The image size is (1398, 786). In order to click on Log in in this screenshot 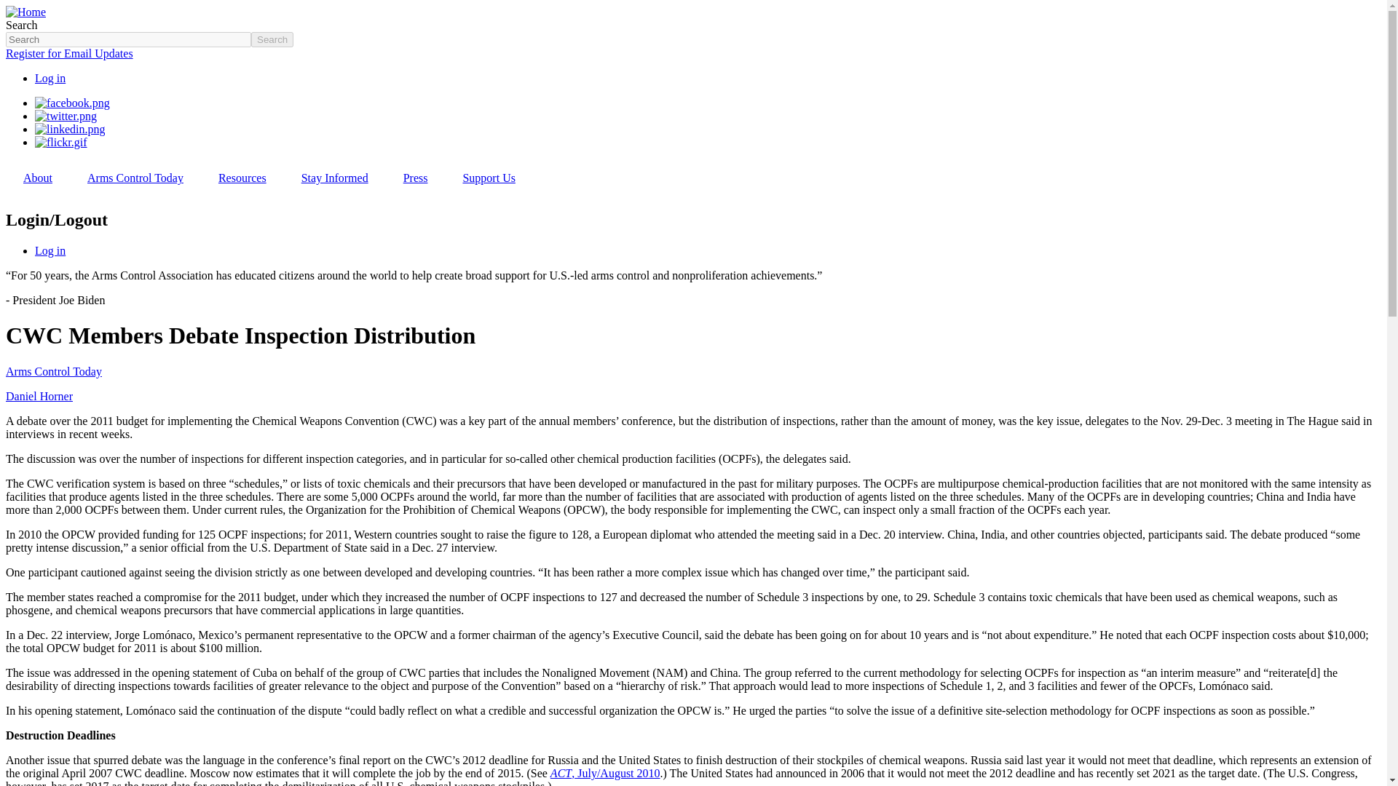, I will do `click(50, 78)`.